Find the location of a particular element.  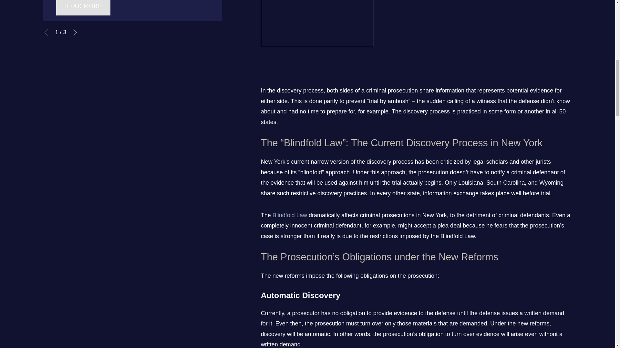

Click and drag to move is located at coordinates (263, 61).